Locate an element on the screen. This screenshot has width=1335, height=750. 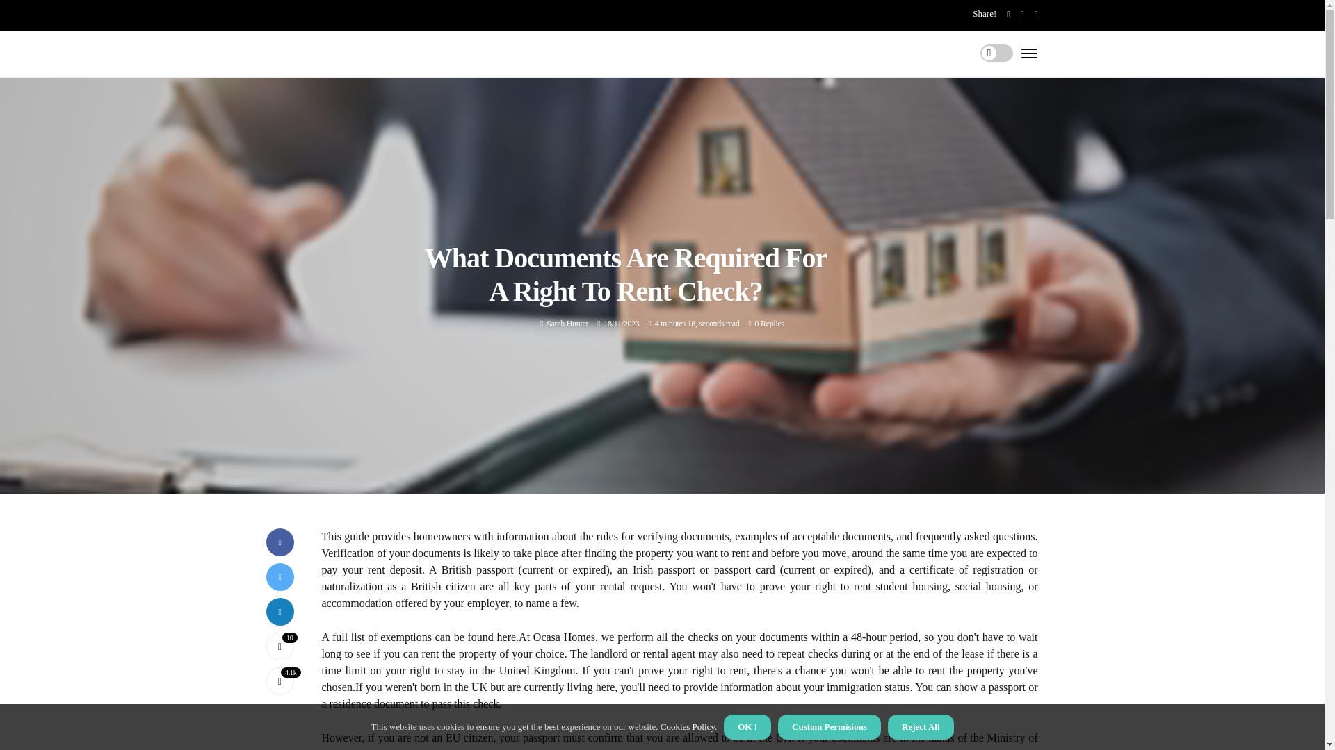
Posts by Sarah Hunter is located at coordinates (567, 324).